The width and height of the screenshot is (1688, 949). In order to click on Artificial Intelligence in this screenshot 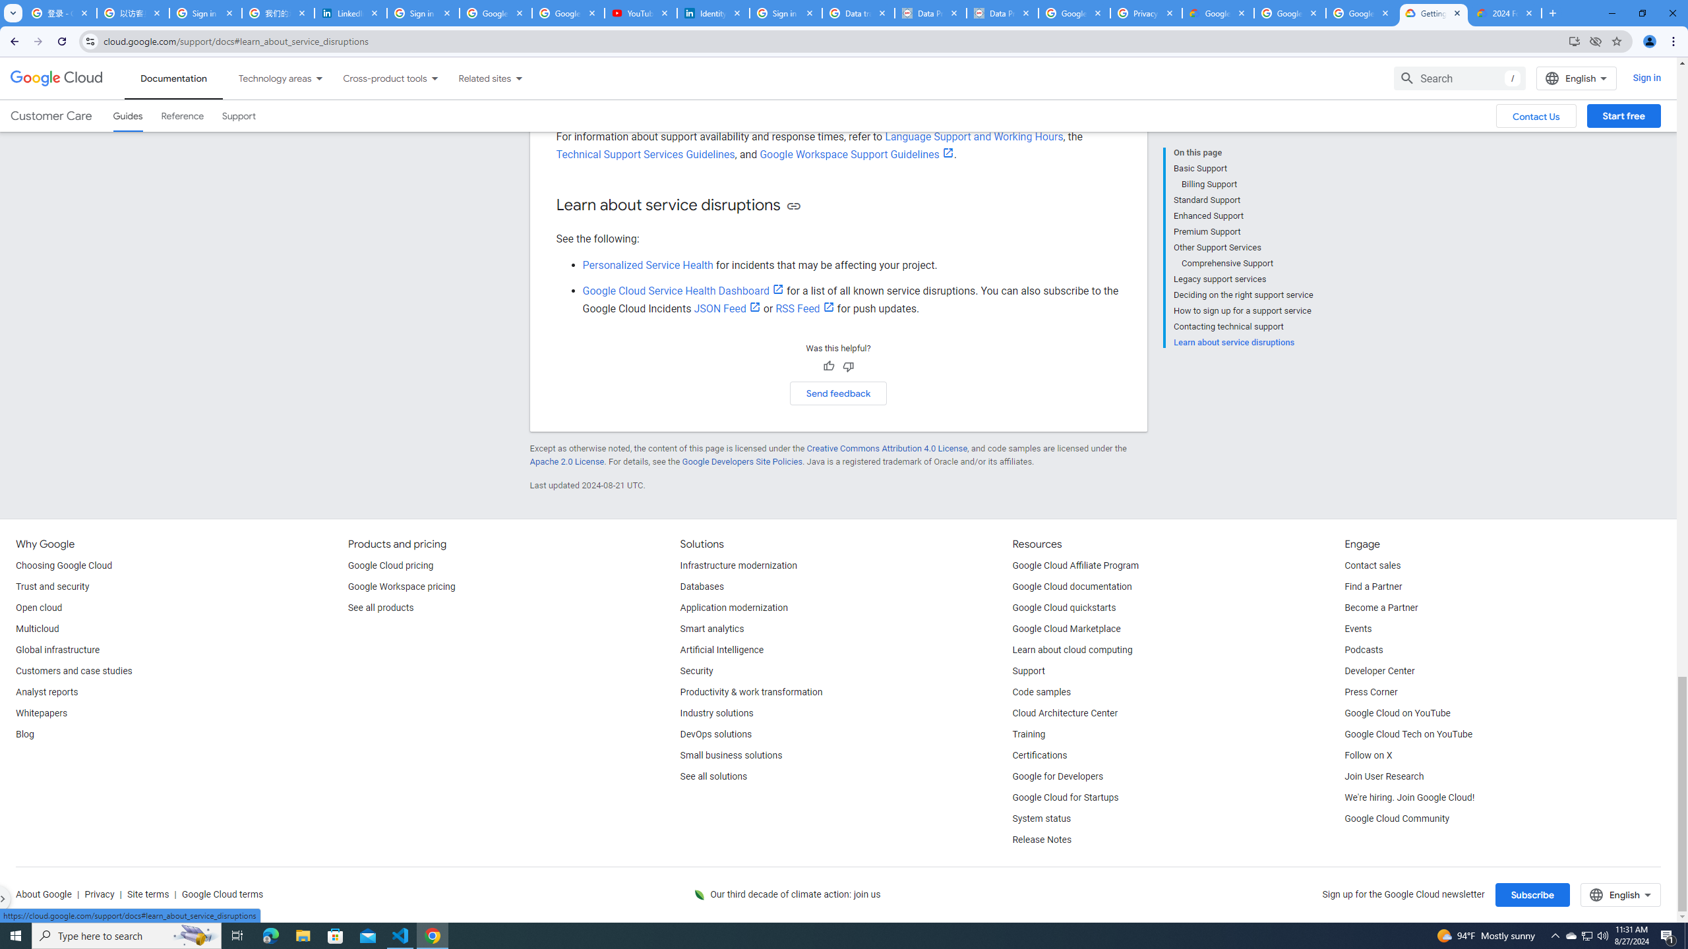, I will do `click(722, 650)`.